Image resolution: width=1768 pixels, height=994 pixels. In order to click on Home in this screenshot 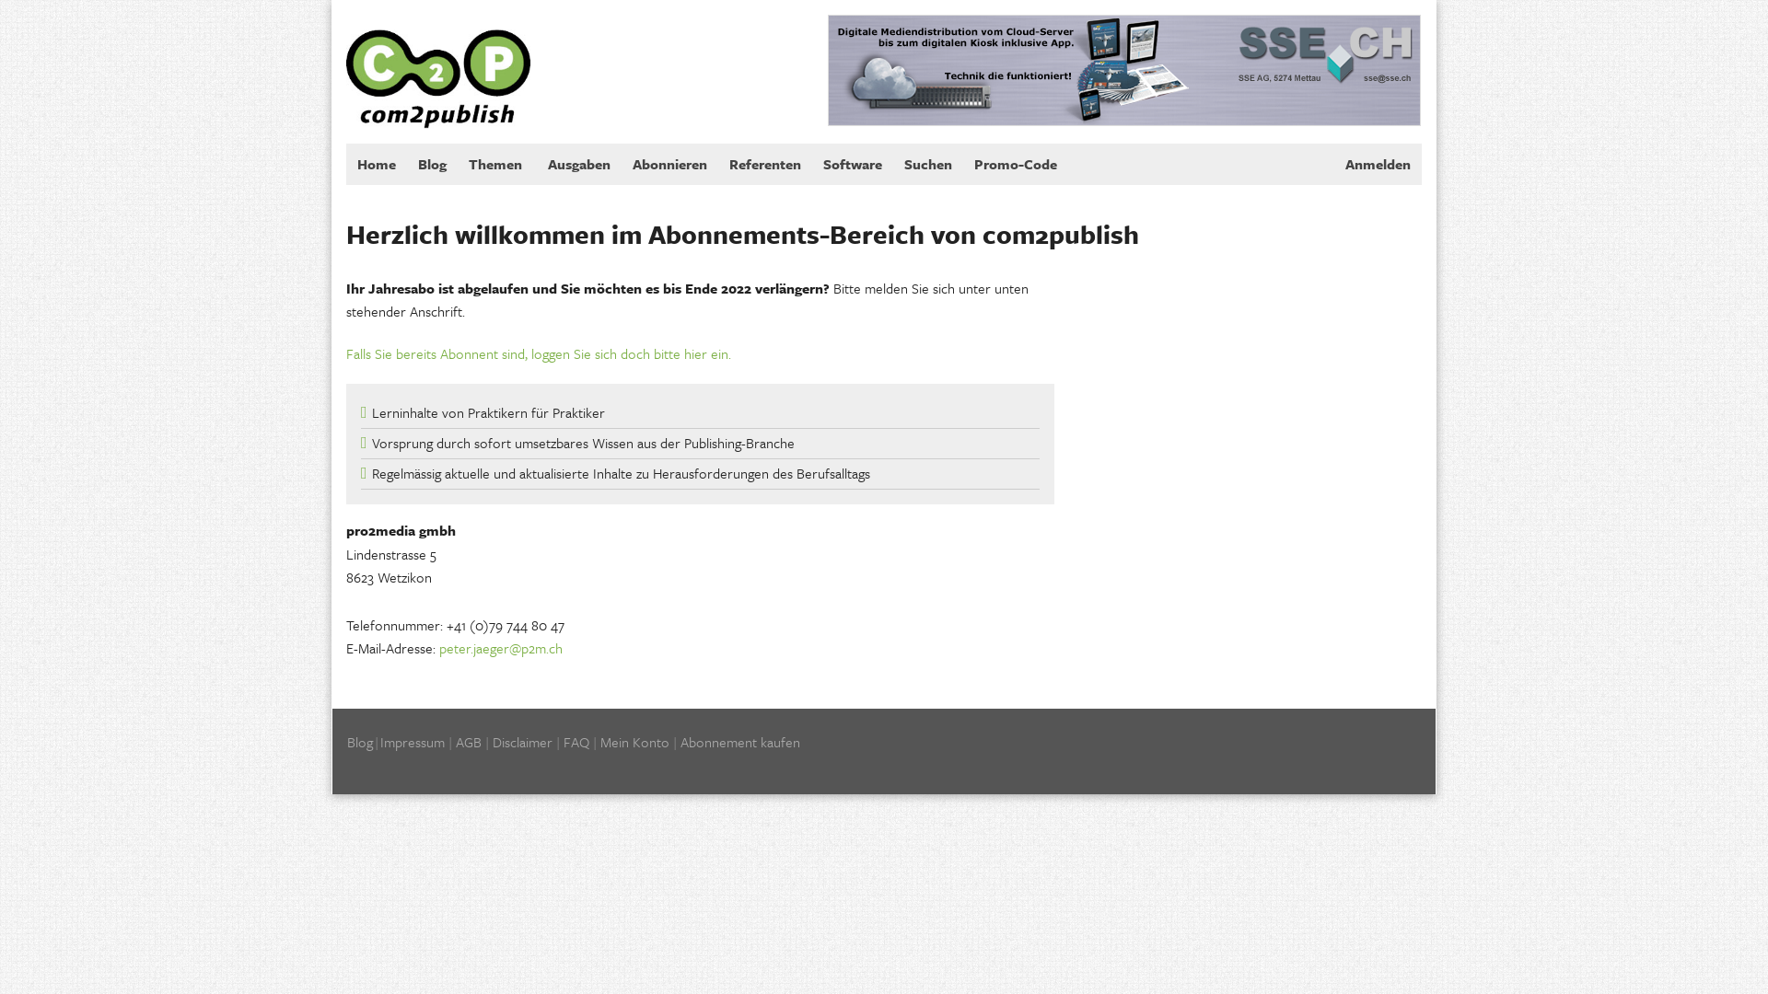, I will do `click(377, 164)`.